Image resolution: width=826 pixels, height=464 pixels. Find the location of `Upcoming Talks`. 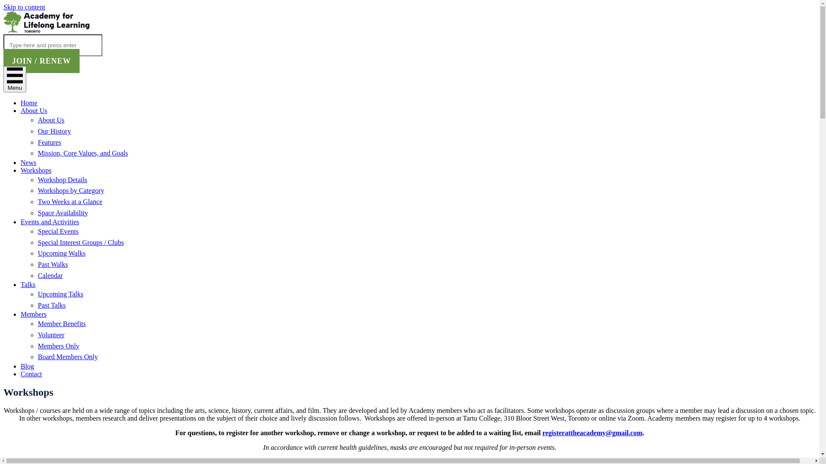

Upcoming Talks is located at coordinates (61, 294).